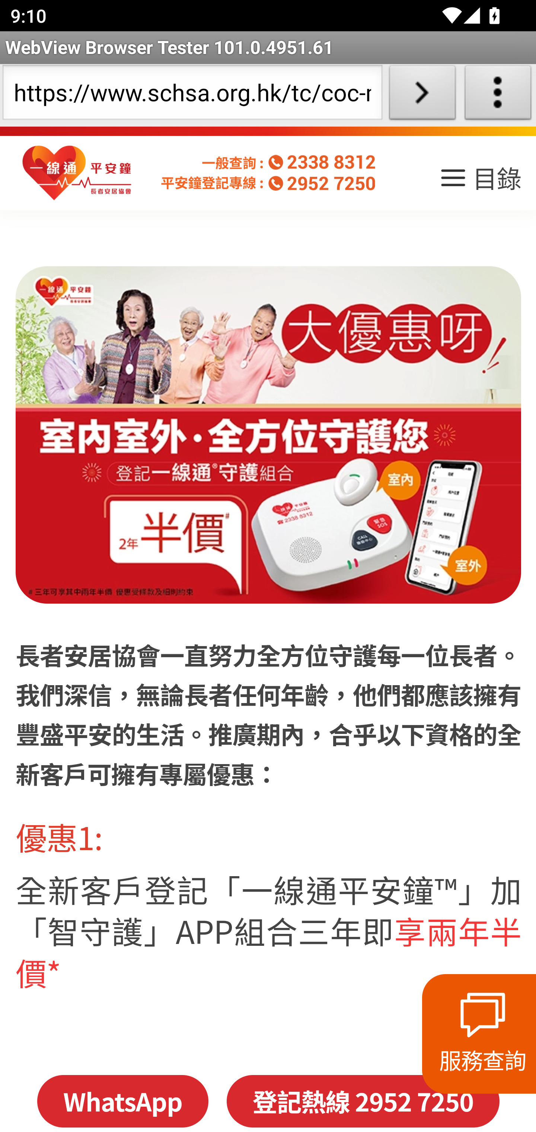  What do you see at coordinates (422, 95) in the screenshot?
I see `Load URL` at bounding box center [422, 95].